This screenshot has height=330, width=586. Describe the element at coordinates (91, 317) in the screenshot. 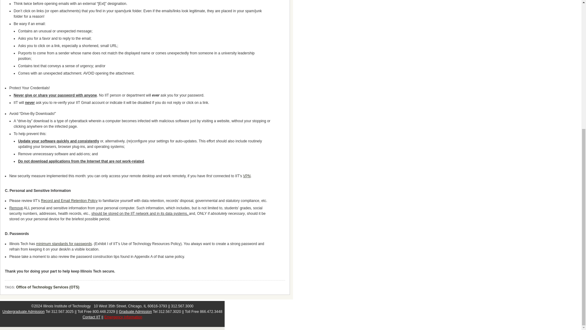

I see `Contact IIT` at that location.